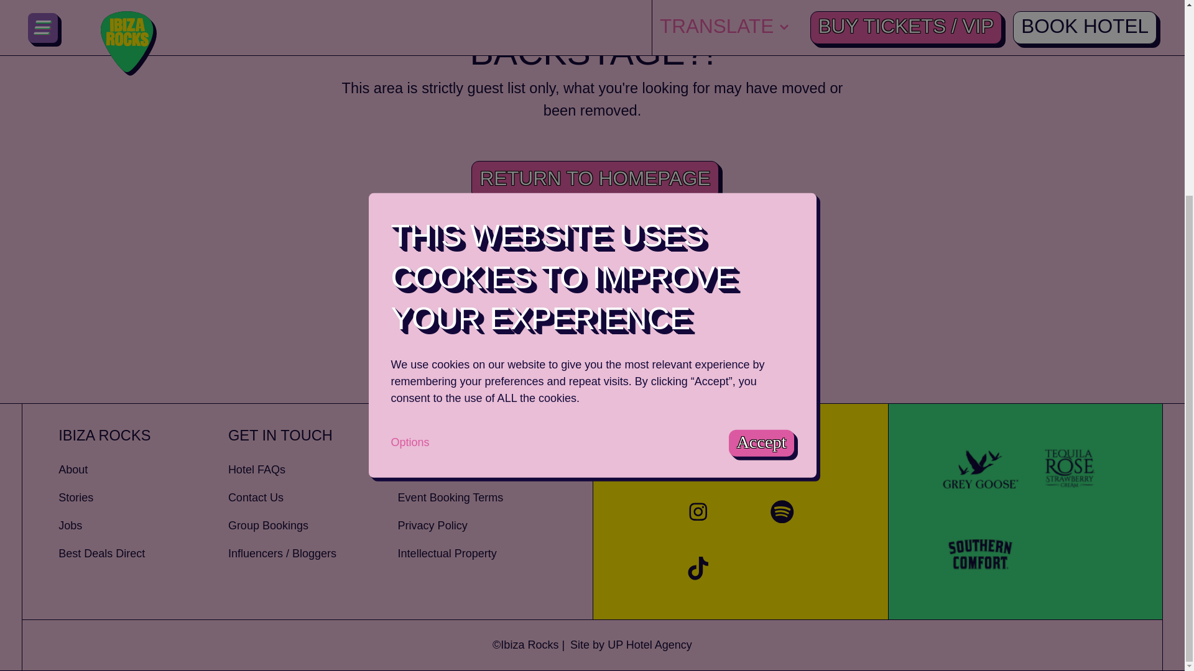  I want to click on GET IN TOUCH, so click(312, 436).